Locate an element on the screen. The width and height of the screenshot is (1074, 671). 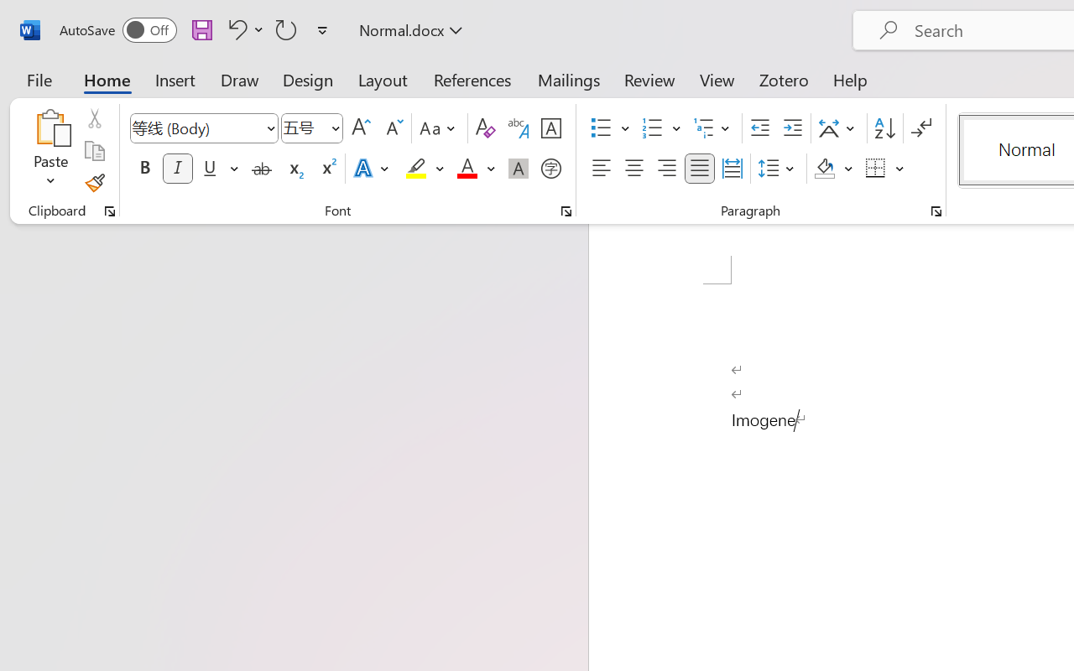
Repeat Italic is located at coordinates (286, 29).